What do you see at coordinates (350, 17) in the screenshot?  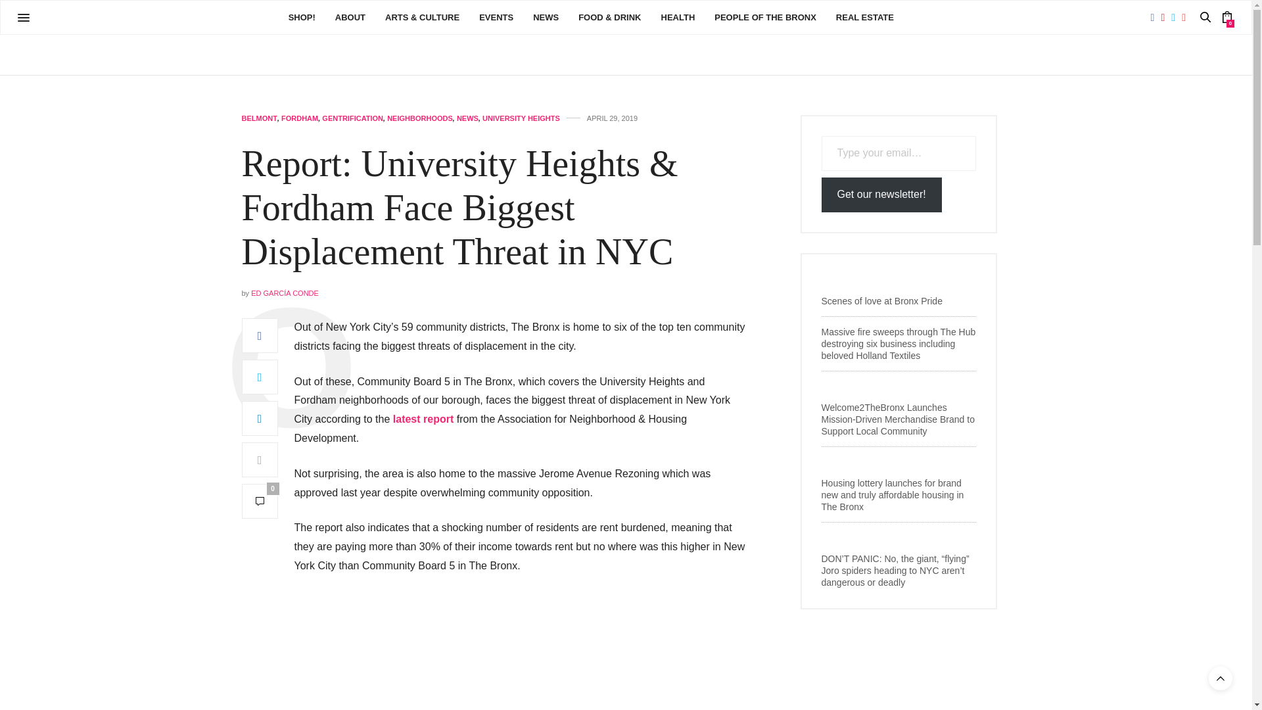 I see `ABOUT` at bounding box center [350, 17].